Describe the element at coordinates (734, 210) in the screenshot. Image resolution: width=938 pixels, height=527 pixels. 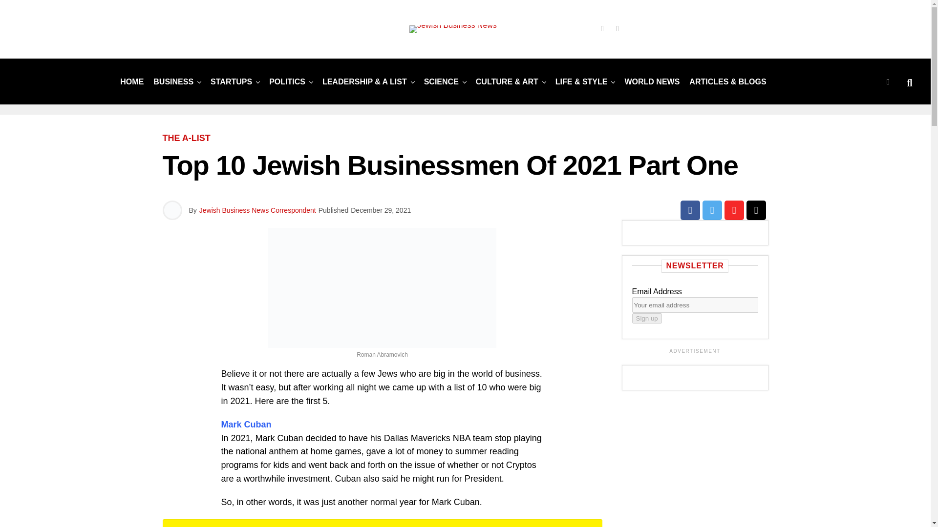
I see `Share on Flipboard` at that location.